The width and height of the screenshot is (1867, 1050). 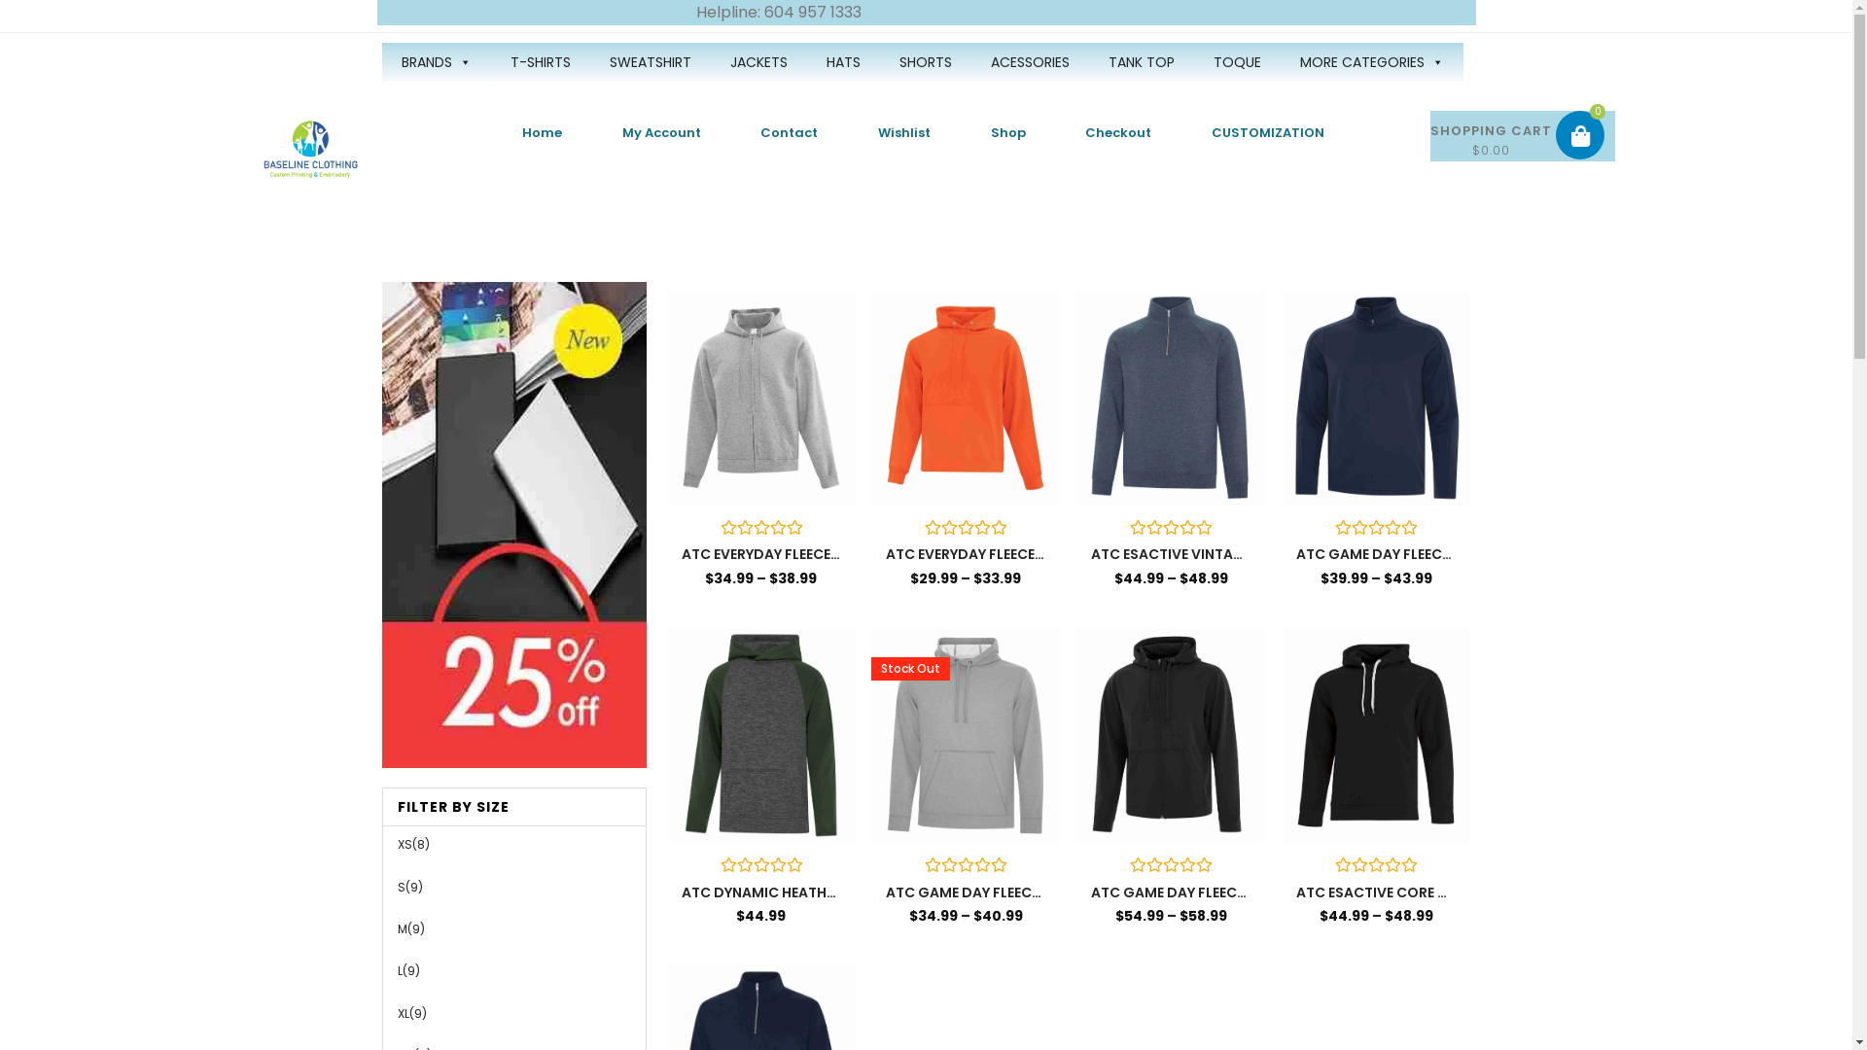 What do you see at coordinates (761, 554) in the screenshot?
I see `ATC EVERYDAY FLEECE FULL ZIP HOODED SWEATSHIRT. ATCF2600` at bounding box center [761, 554].